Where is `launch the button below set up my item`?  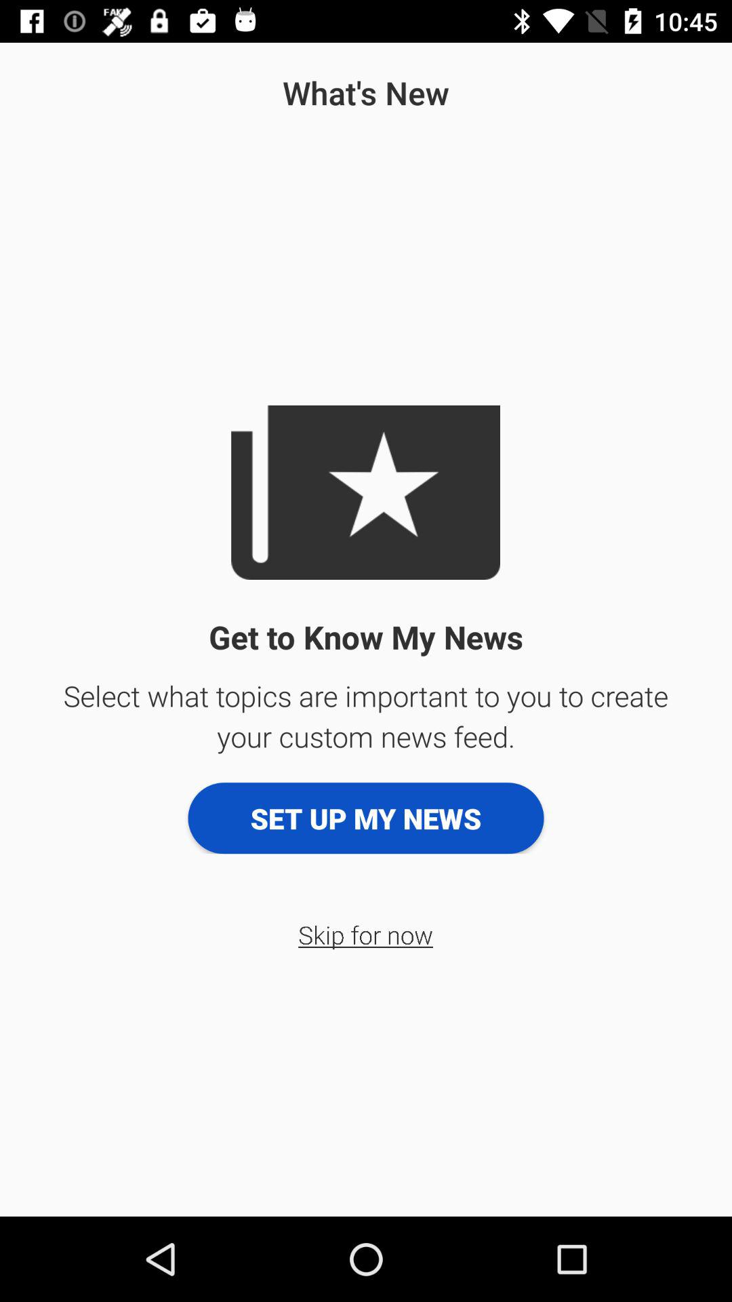 launch the button below set up my item is located at coordinates (366, 934).